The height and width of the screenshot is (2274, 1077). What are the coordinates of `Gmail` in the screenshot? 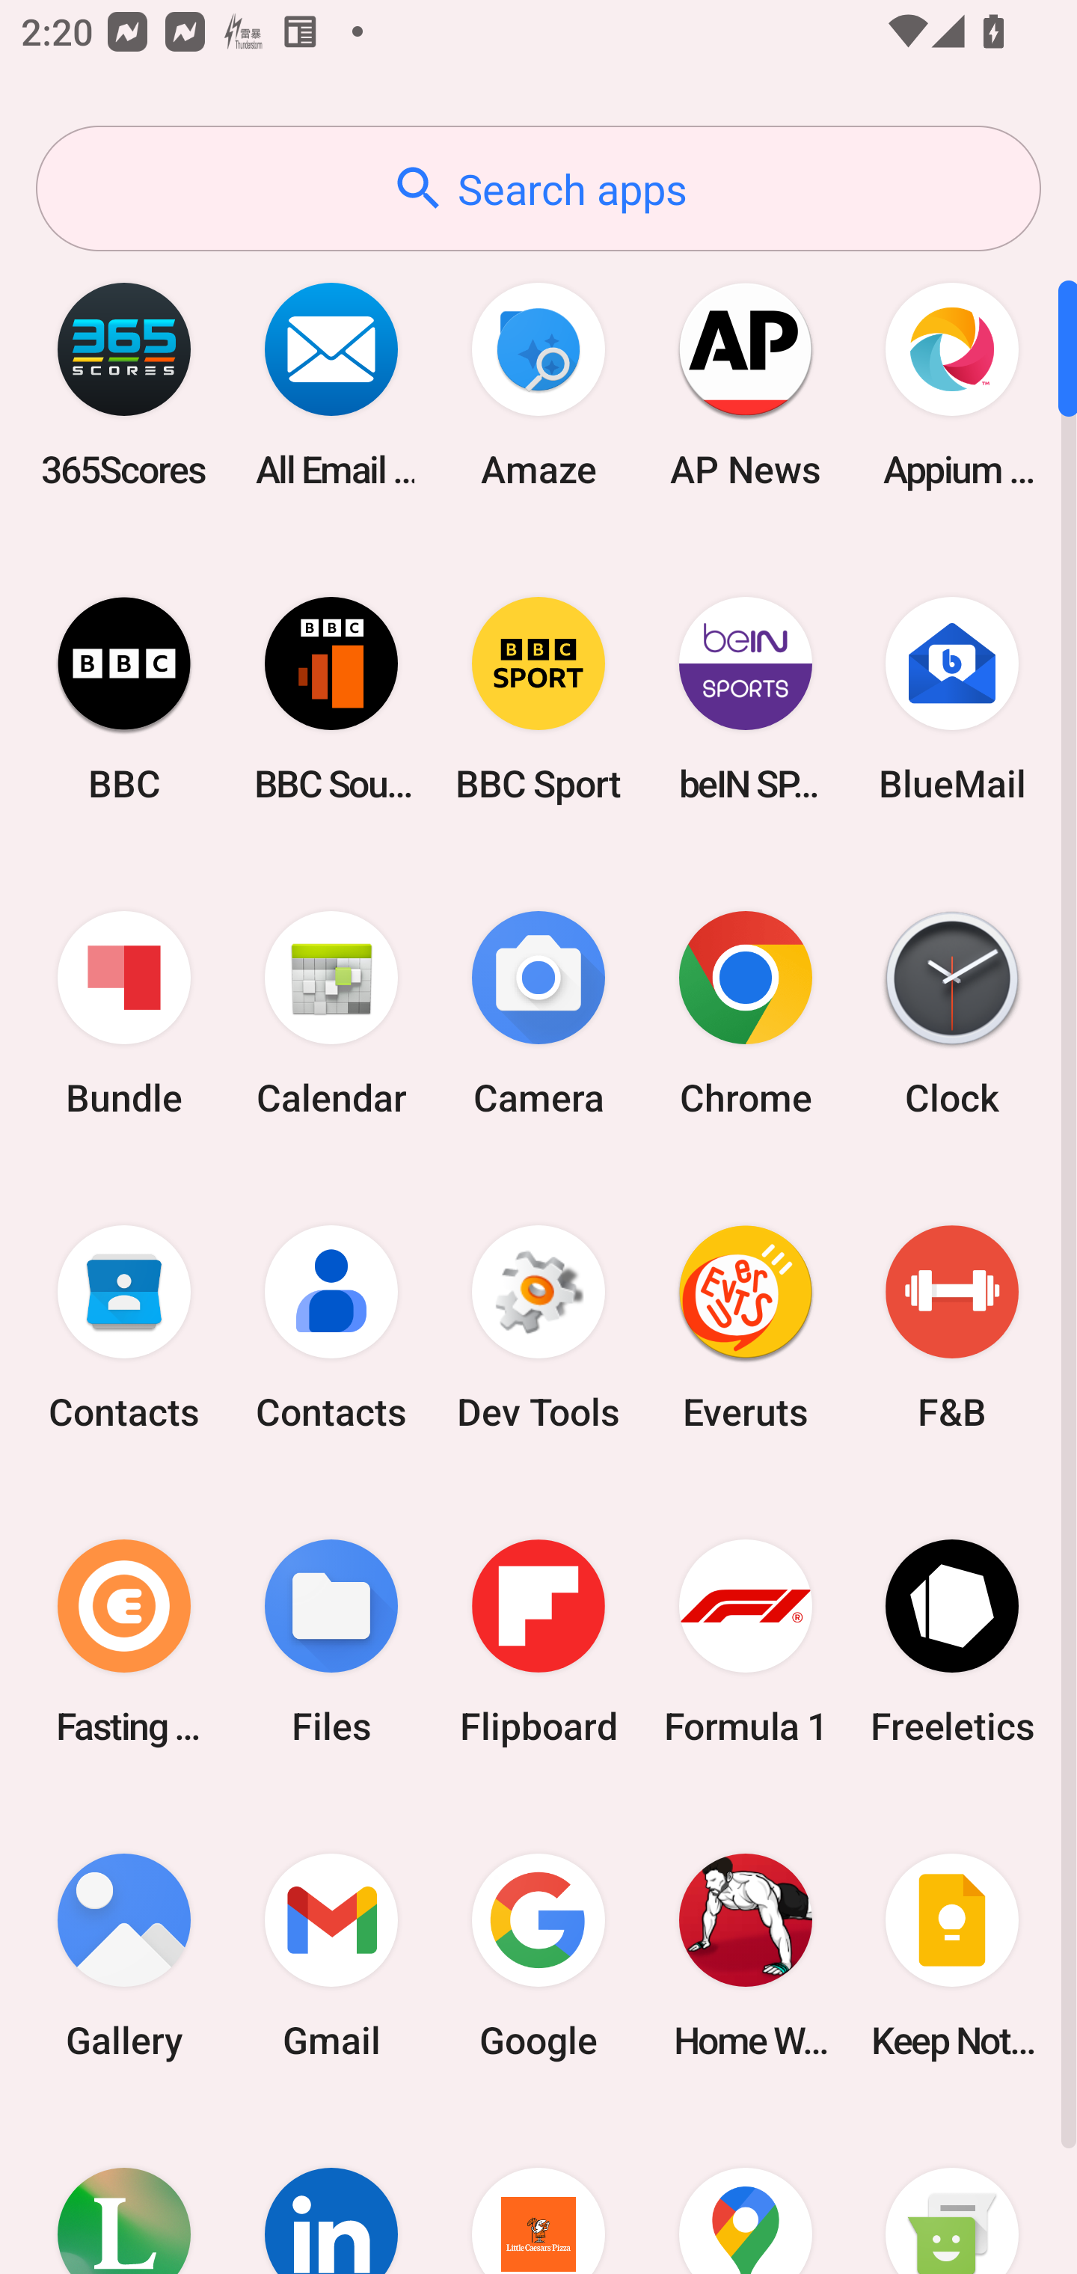 It's located at (331, 1955).